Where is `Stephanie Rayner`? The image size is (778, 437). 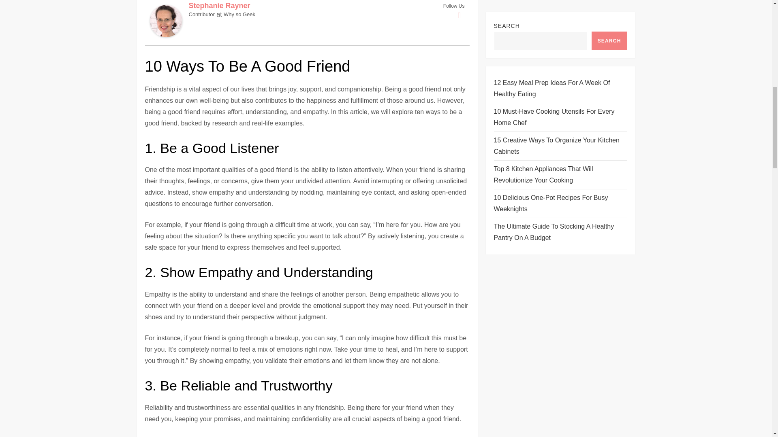
Stephanie Rayner is located at coordinates (166, 20).